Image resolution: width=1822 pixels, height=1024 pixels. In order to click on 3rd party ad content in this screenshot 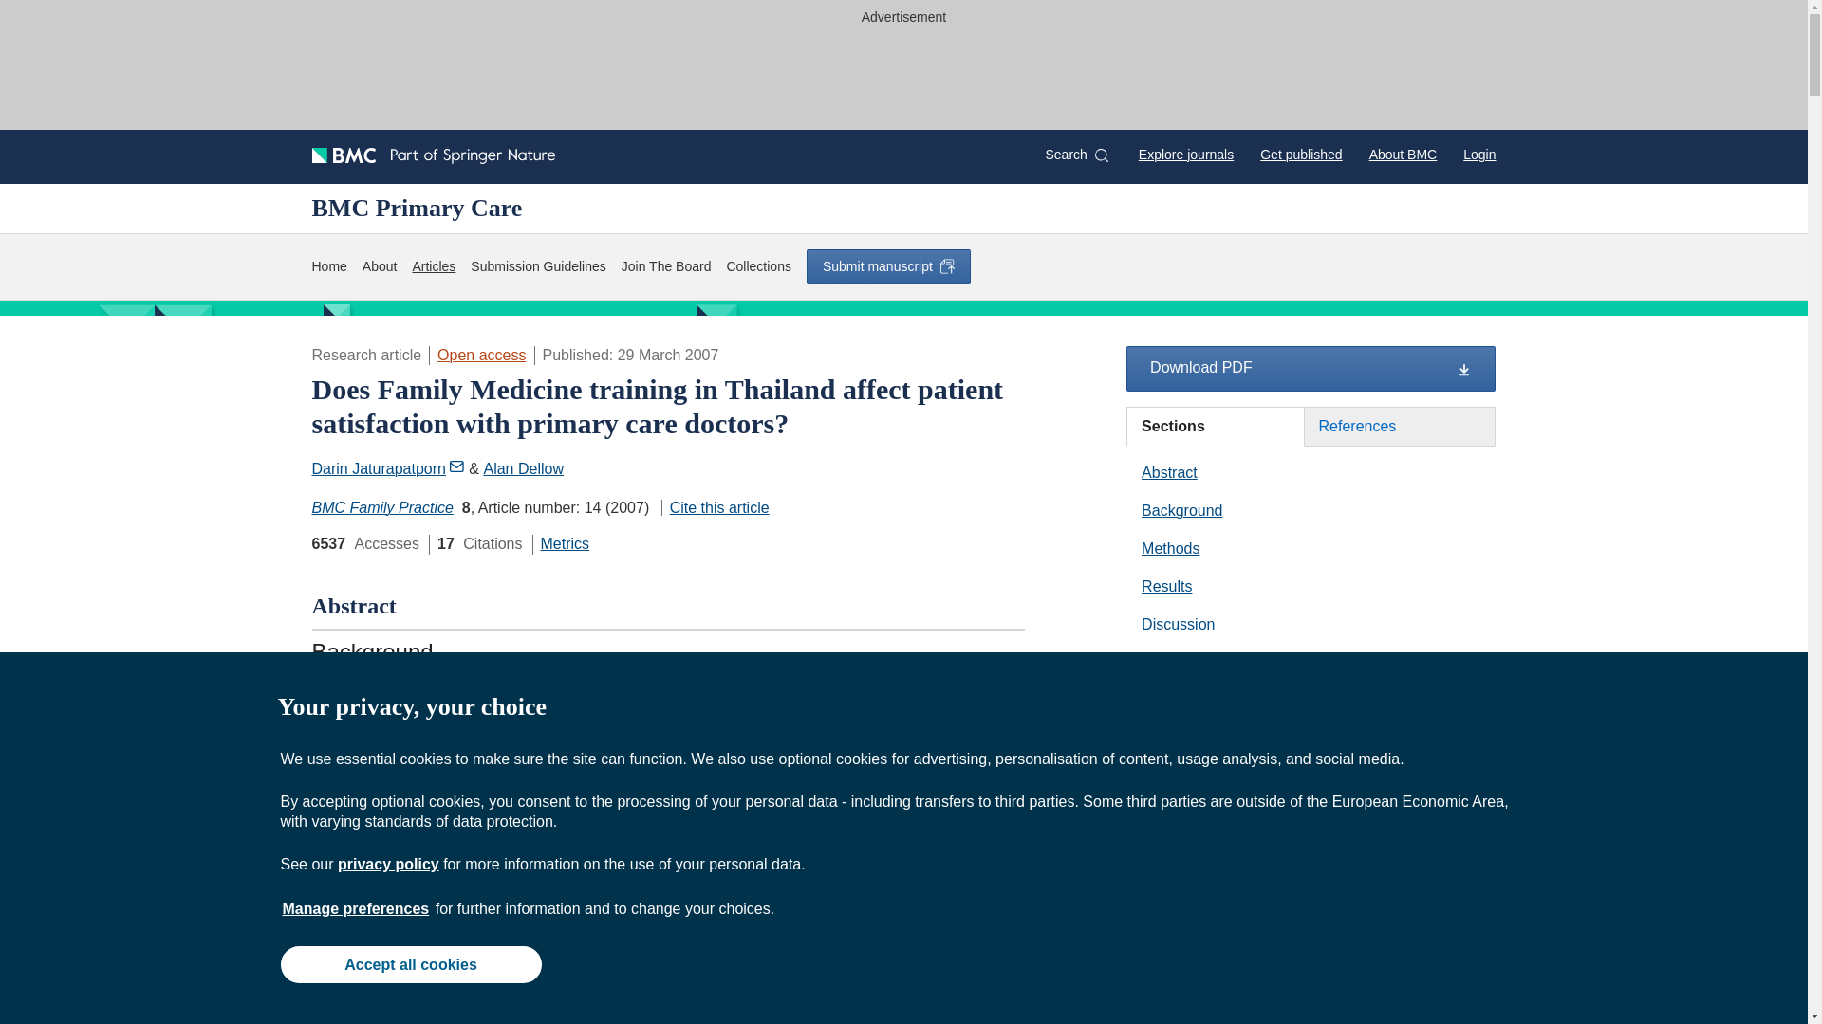, I will do `click(902, 74)`.